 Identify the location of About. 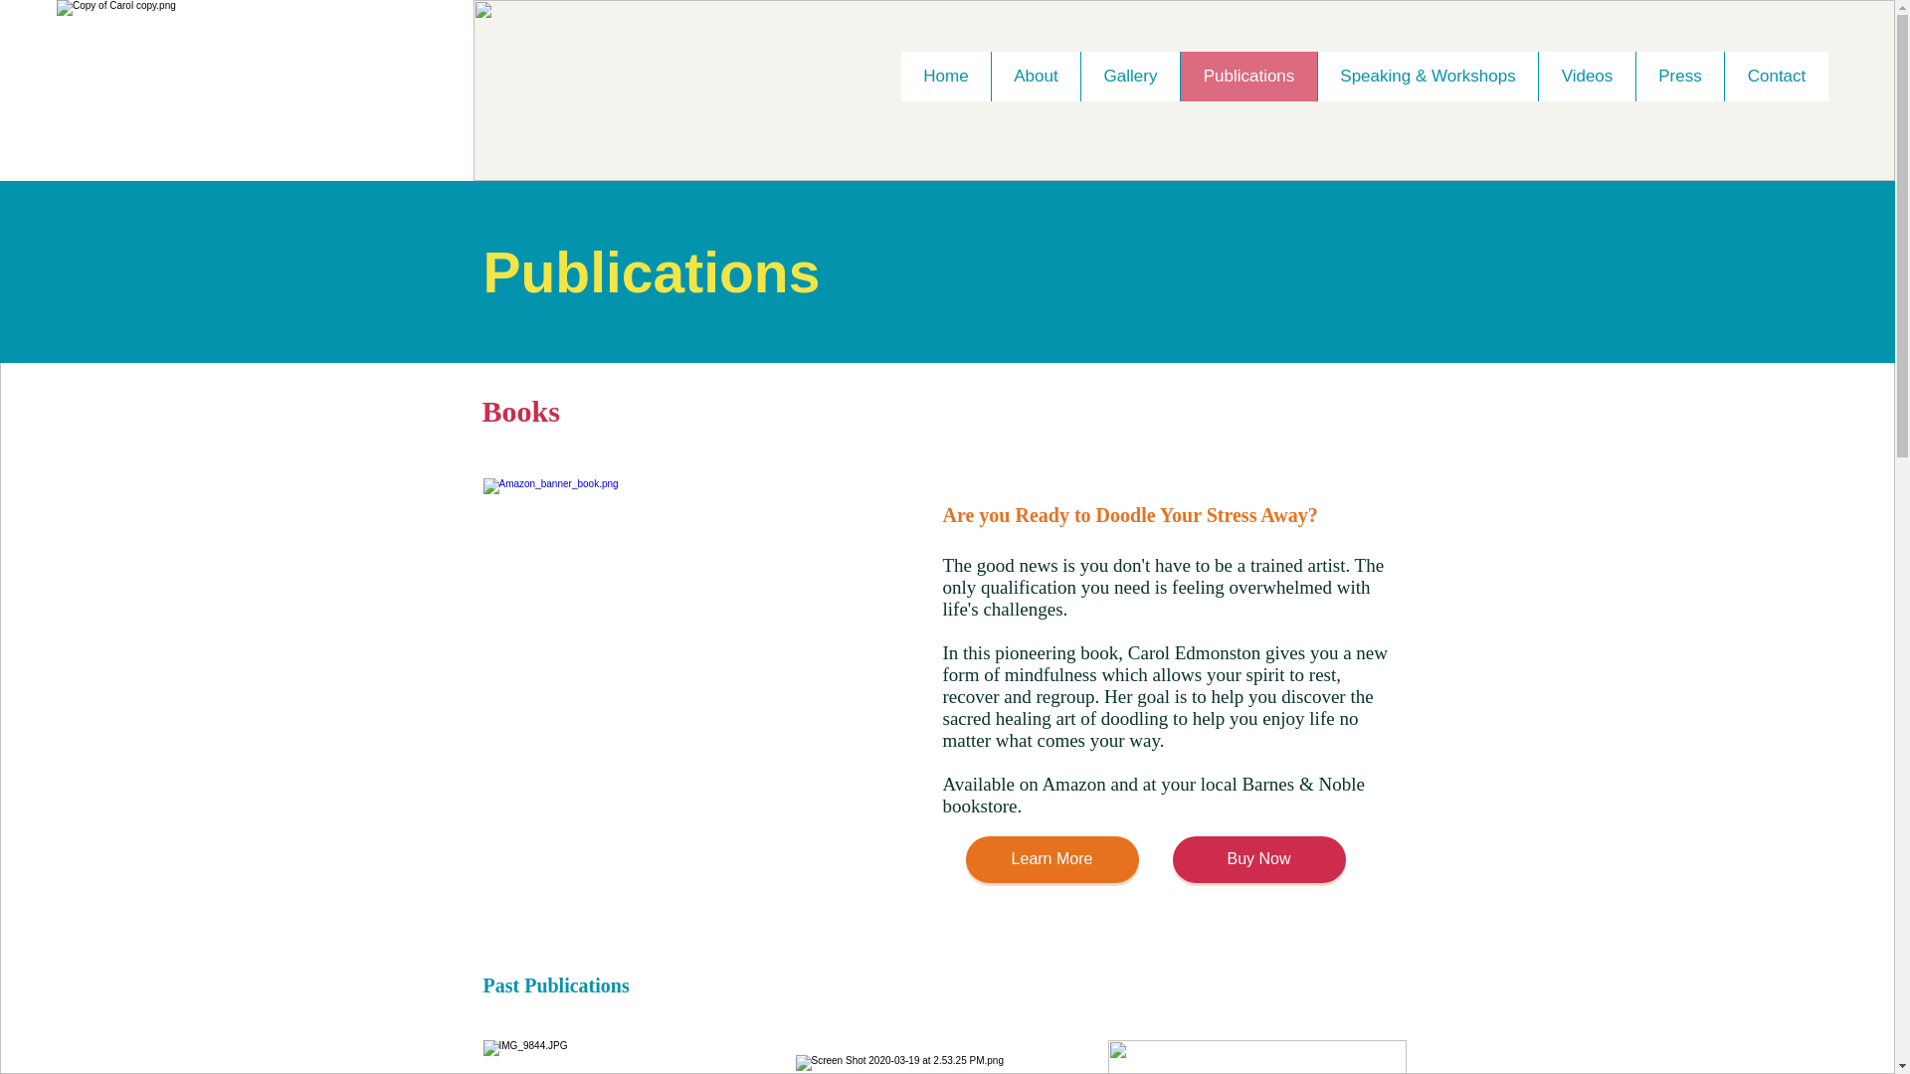
(1036, 76).